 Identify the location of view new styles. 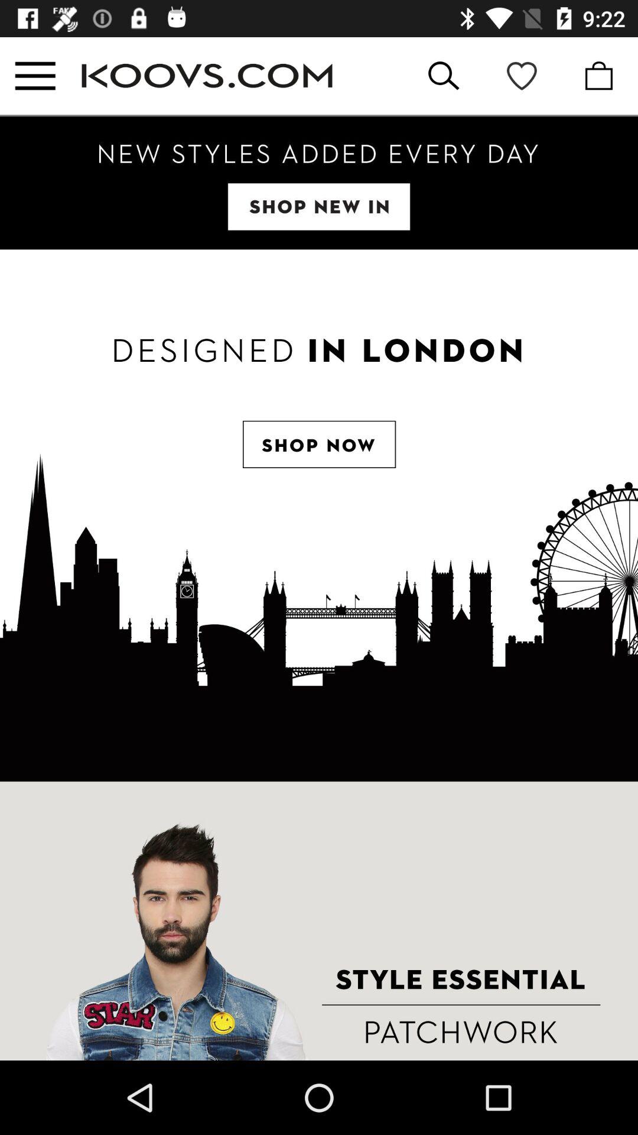
(319, 183).